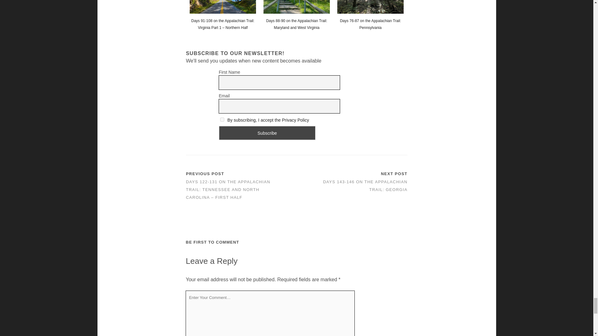  I want to click on on, so click(222, 119).